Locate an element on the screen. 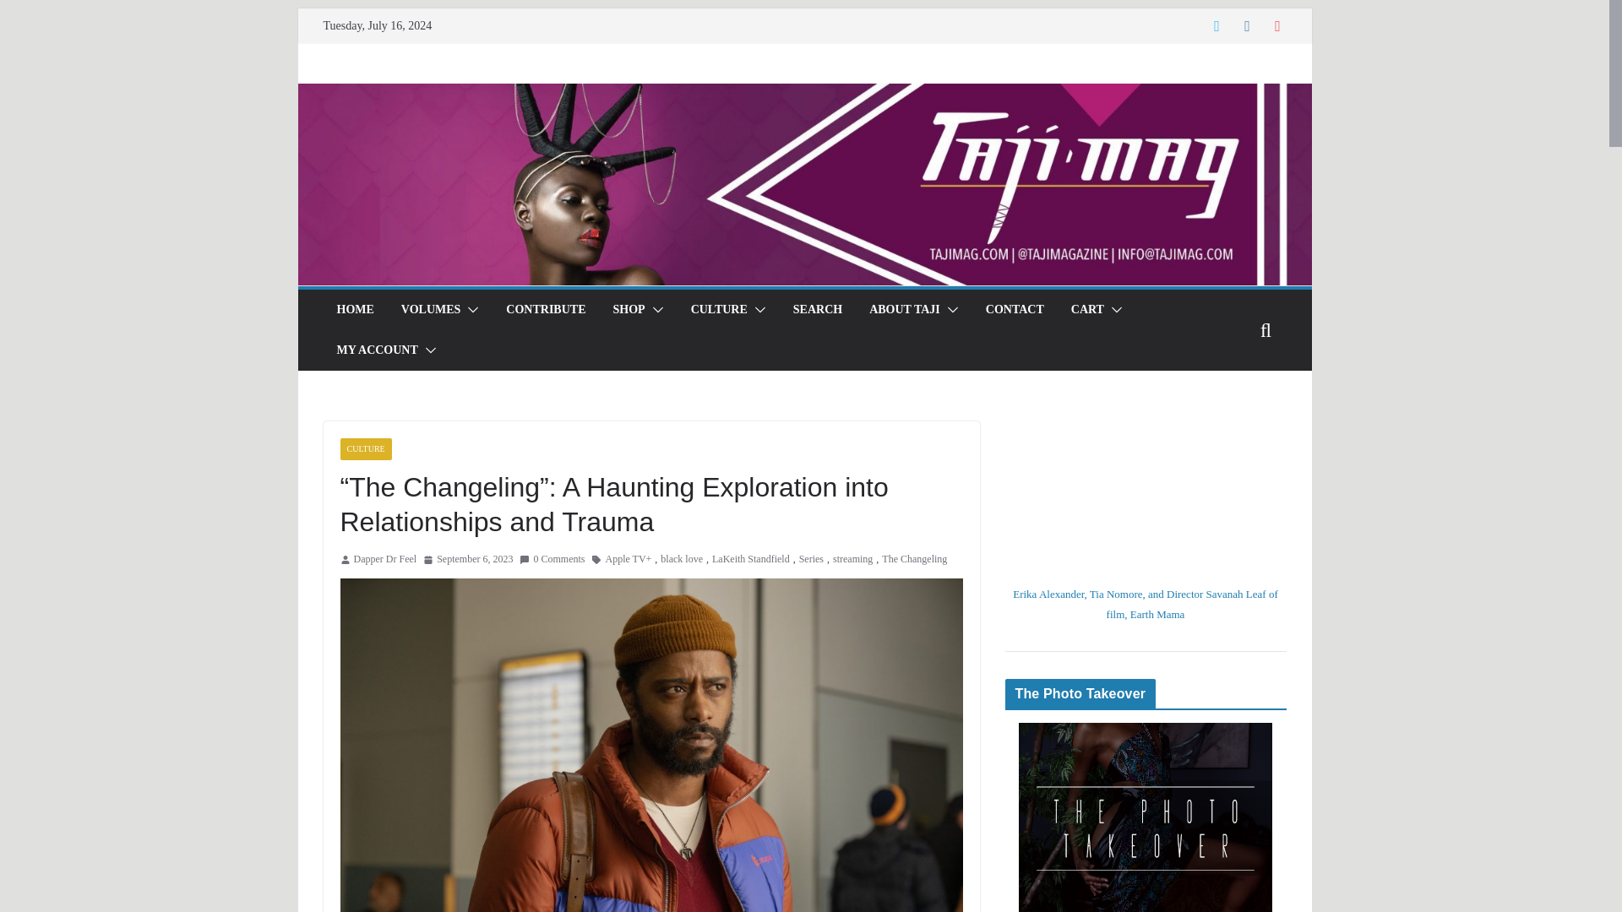 This screenshot has width=1622, height=912. MY ACCOUNT is located at coordinates (376, 350).